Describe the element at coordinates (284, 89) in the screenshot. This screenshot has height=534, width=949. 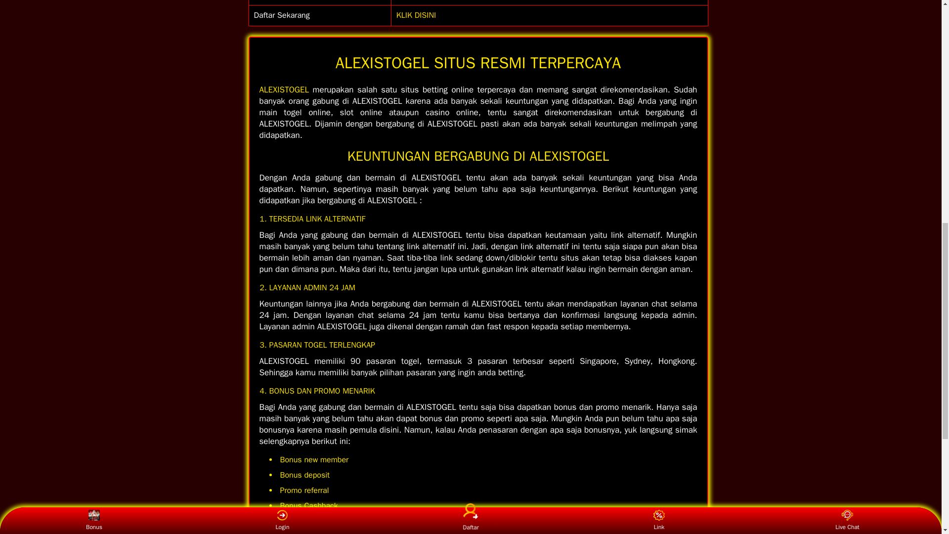
I see `ALEXISTOGEL` at that location.